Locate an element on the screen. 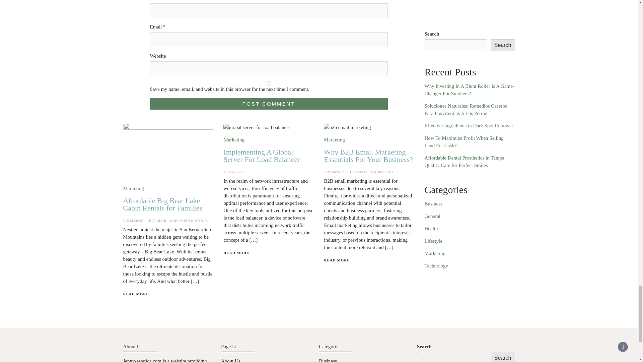  BIG BEAR LAKE CABIN RENTALS is located at coordinates (178, 221).